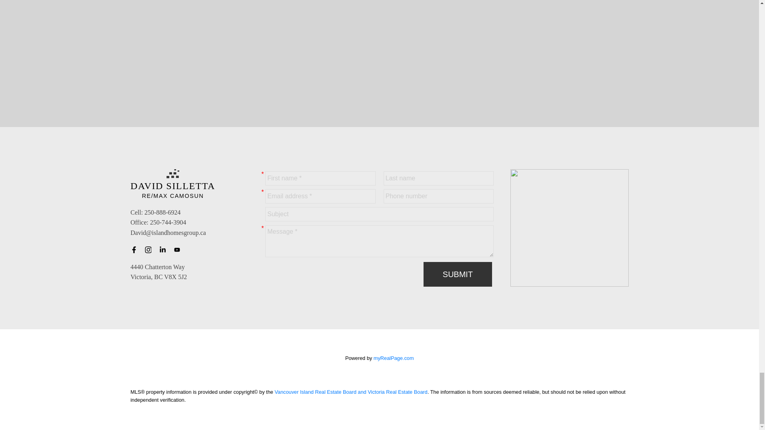 Image resolution: width=765 pixels, height=430 pixels. I want to click on Youtube, so click(179, 250).